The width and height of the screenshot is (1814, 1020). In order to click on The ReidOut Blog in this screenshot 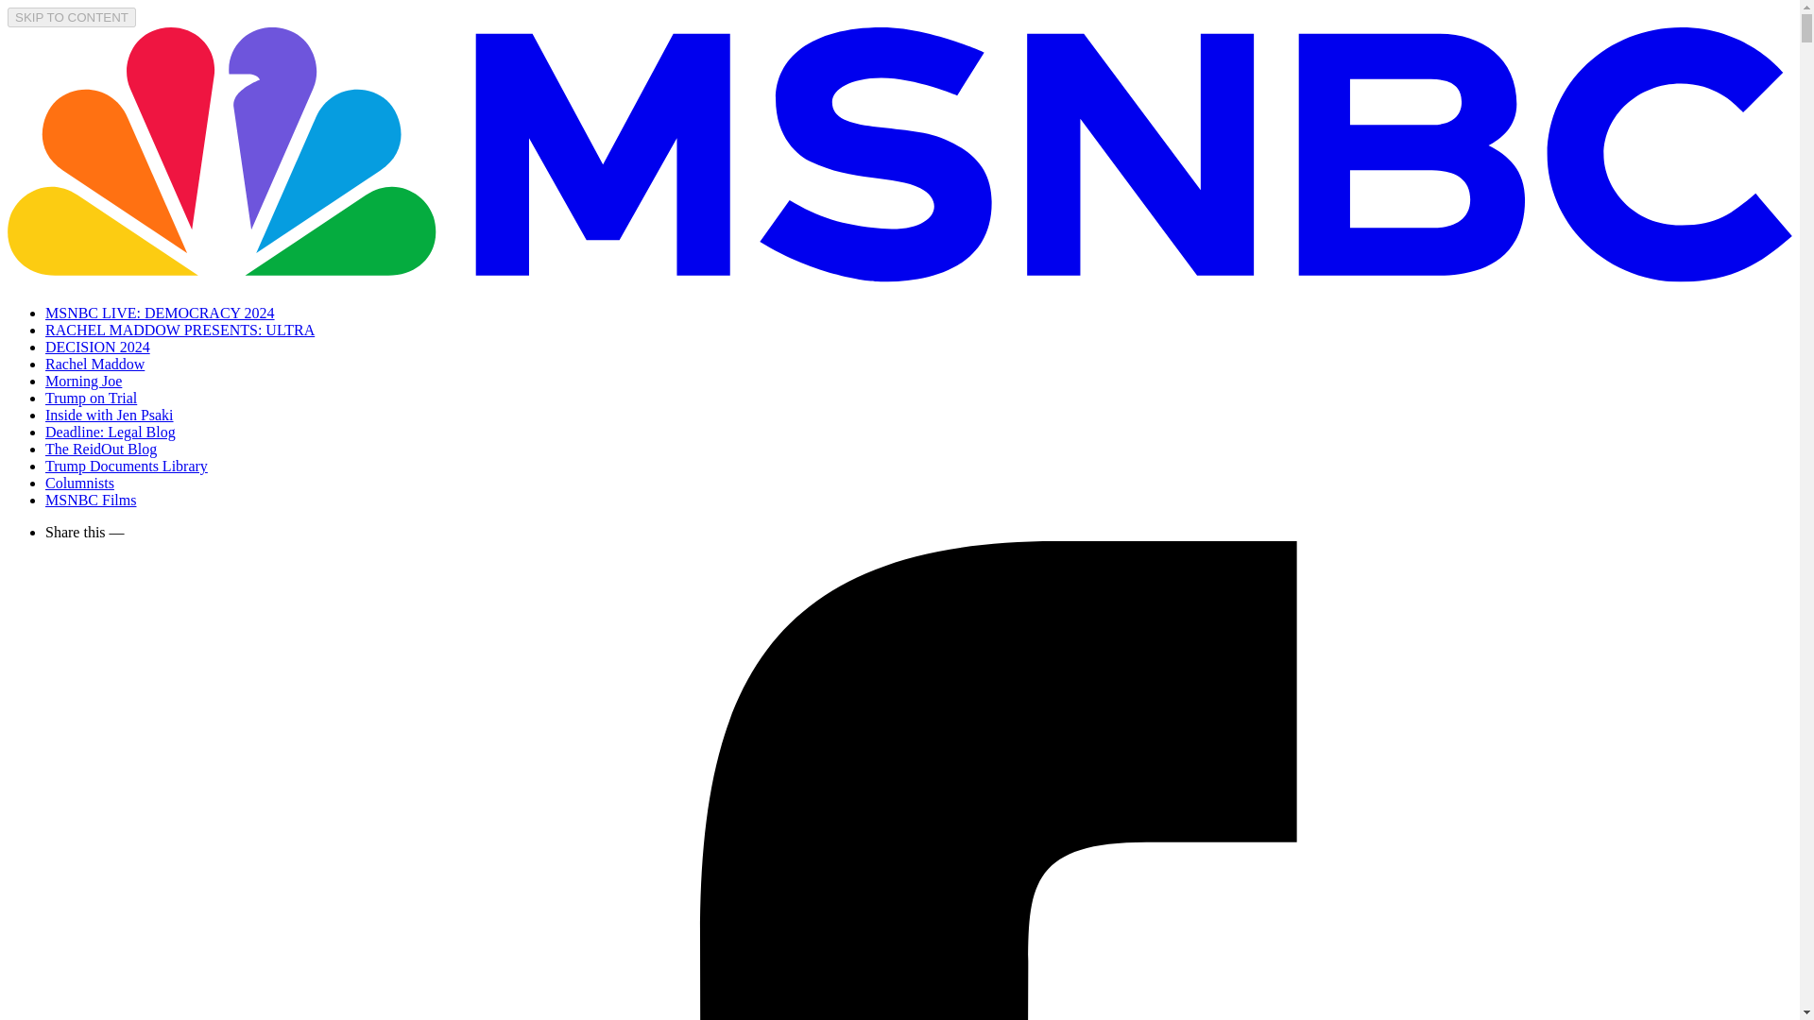, I will do `click(100, 448)`.